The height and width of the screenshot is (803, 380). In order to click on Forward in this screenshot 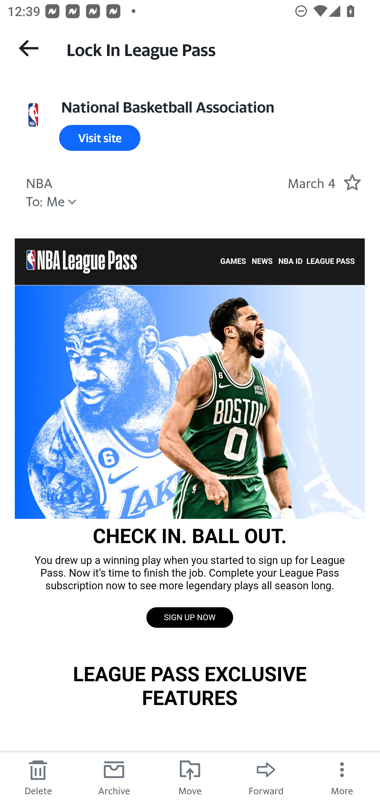, I will do `click(266, 777)`.